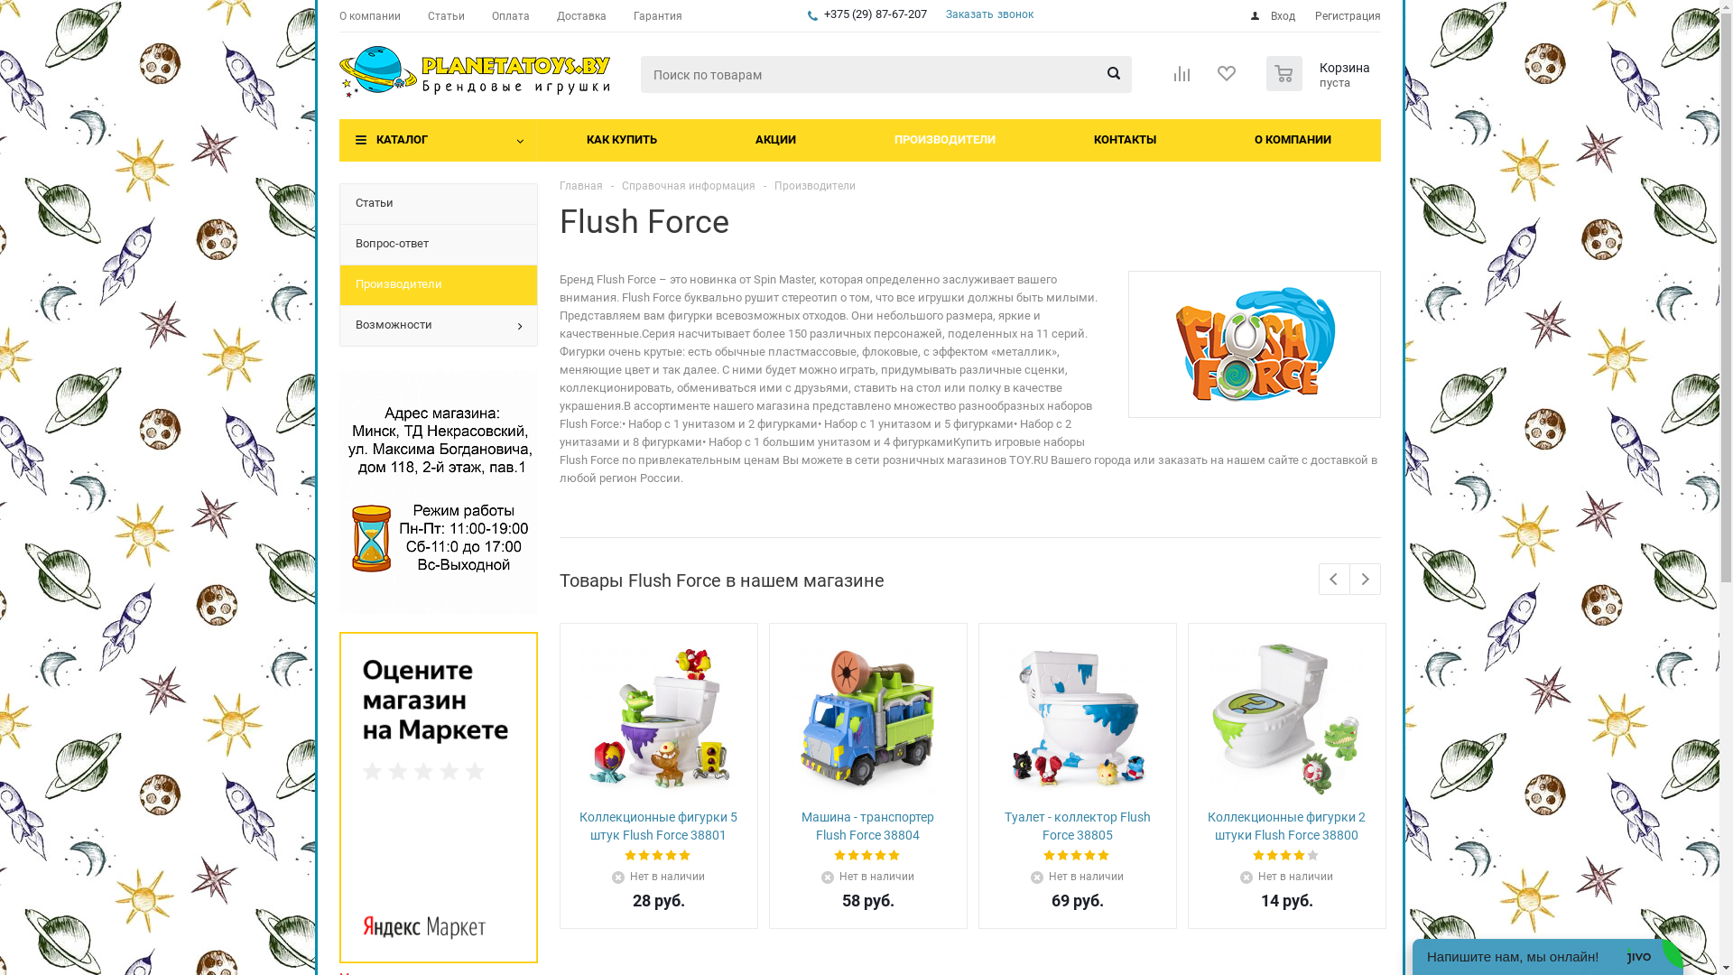 The image size is (1733, 975). I want to click on 4, so click(881, 856).